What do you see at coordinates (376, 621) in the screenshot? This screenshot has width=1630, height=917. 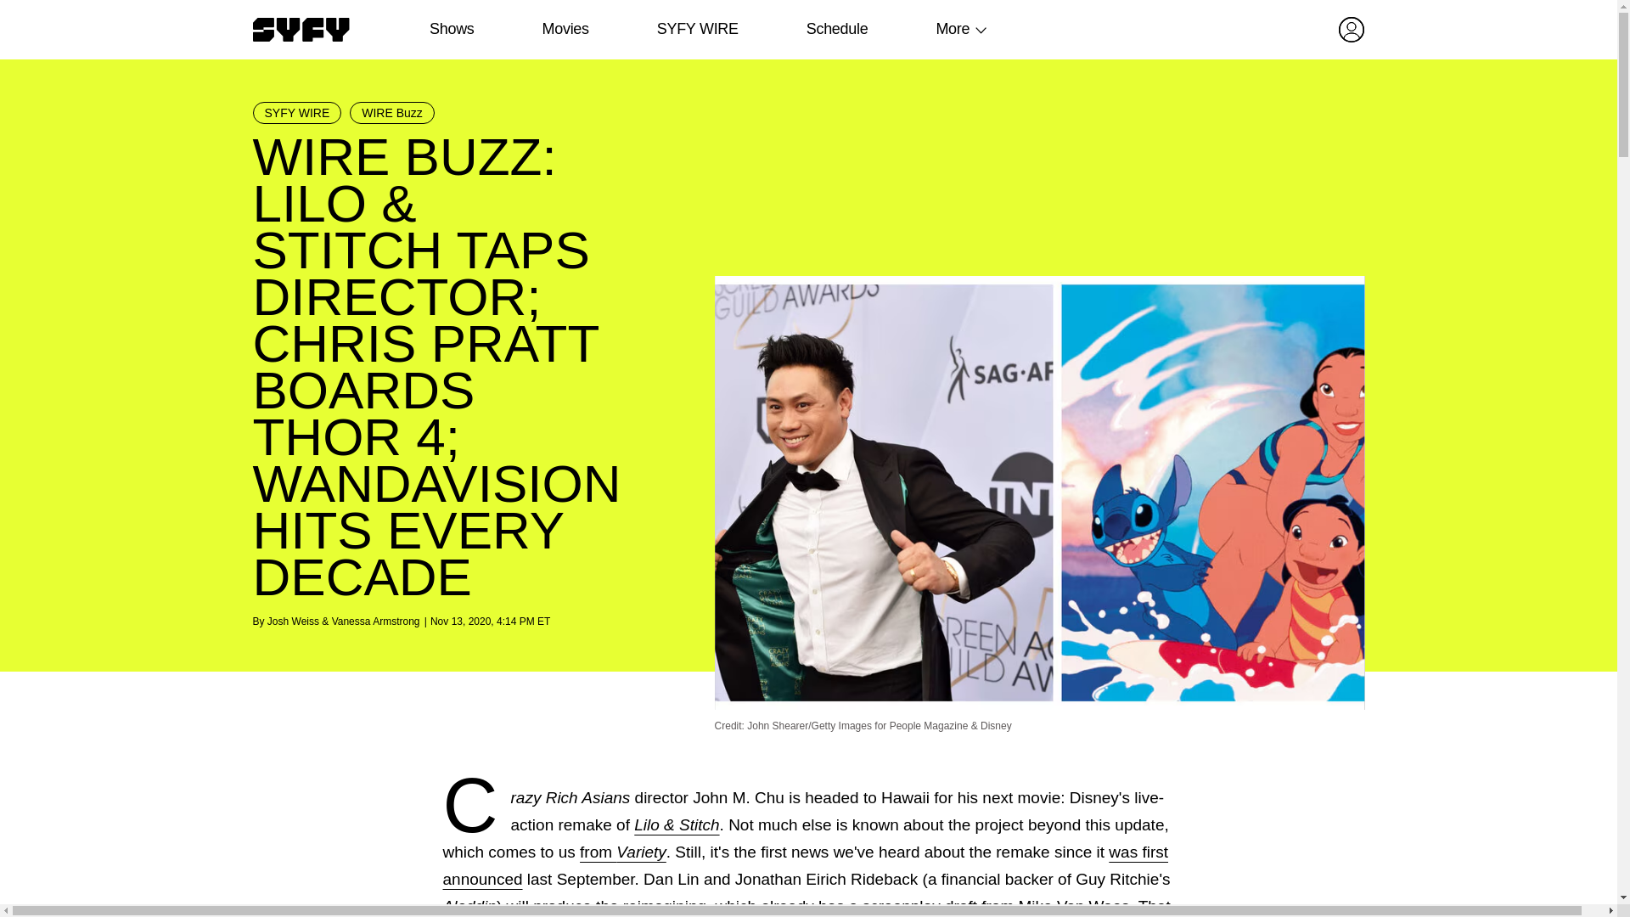 I see `Vanessa Armstrong` at bounding box center [376, 621].